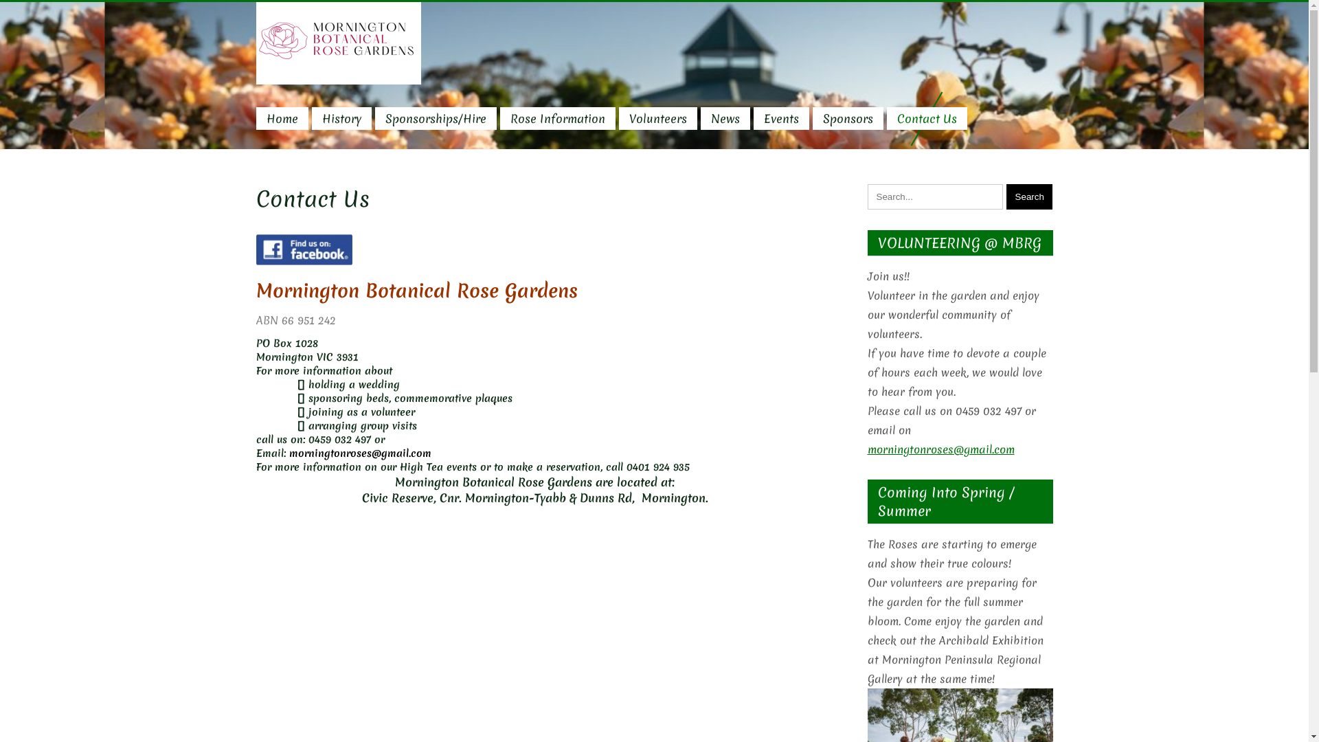 This screenshot has height=742, width=1319. Describe the element at coordinates (780, 118) in the screenshot. I see `Events` at that location.